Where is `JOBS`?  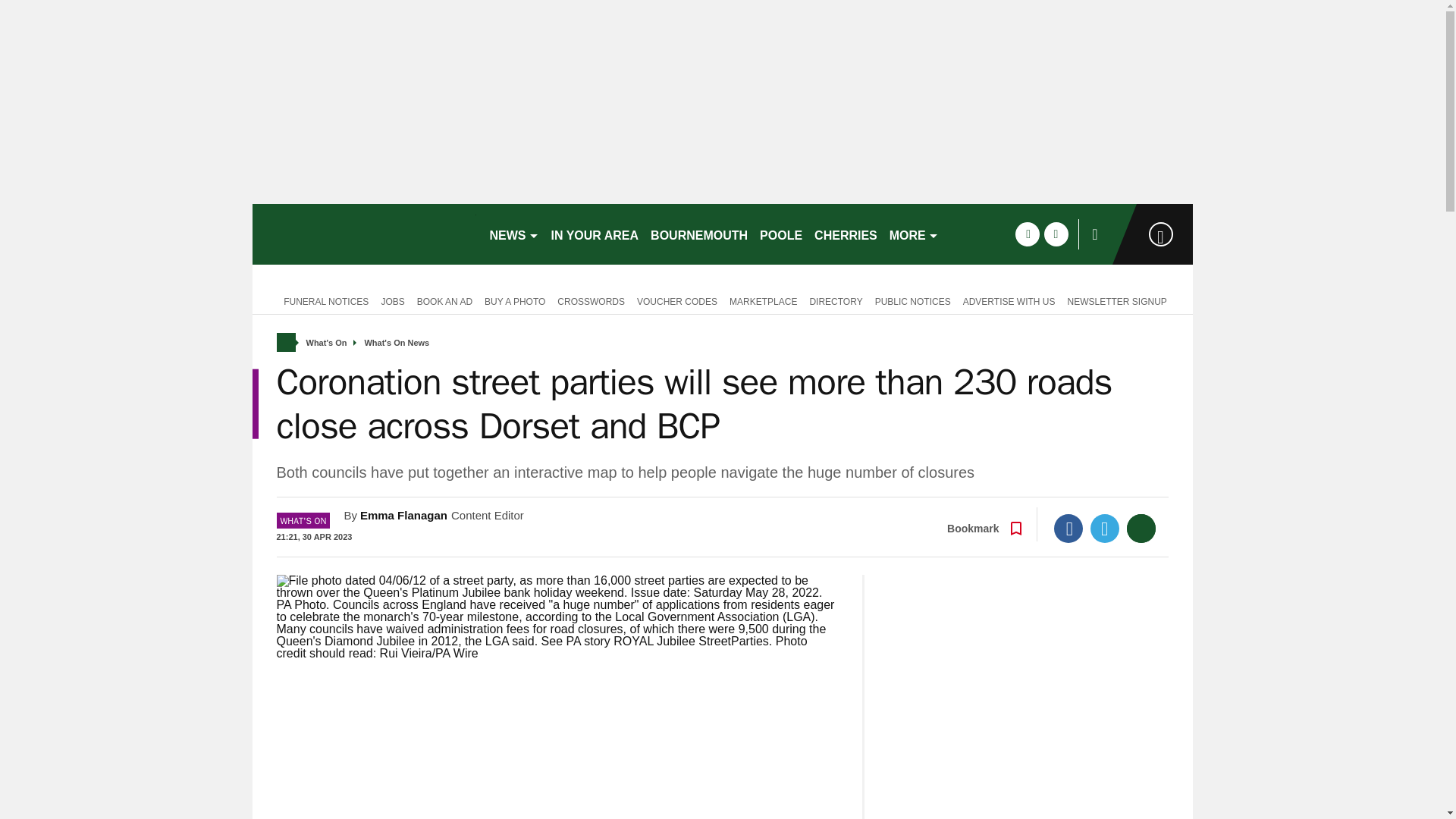
JOBS is located at coordinates (392, 300).